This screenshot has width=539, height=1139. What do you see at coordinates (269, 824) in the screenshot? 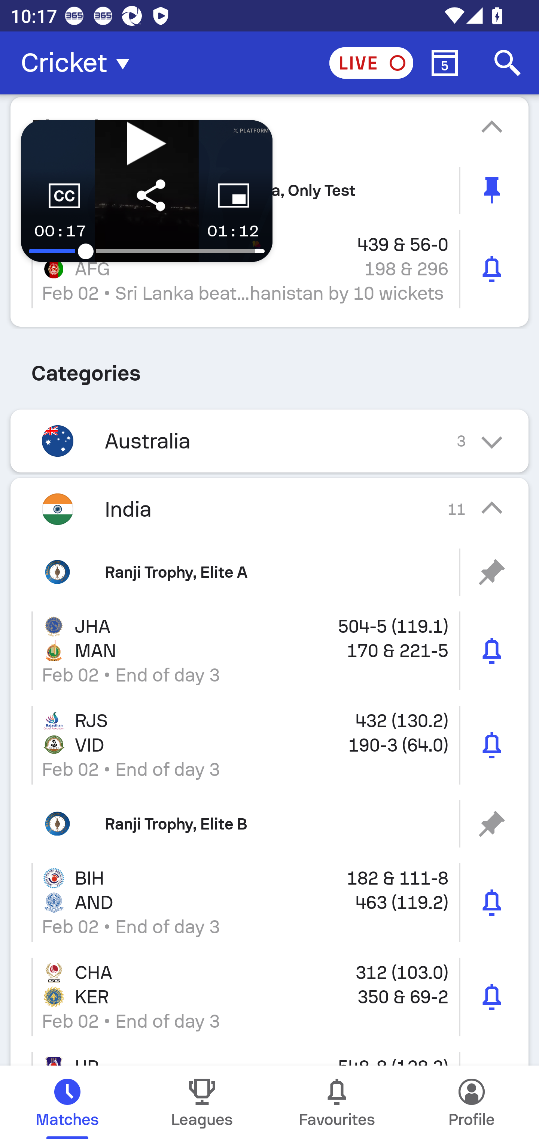
I see `Ranji Trophy, Elite B` at bounding box center [269, 824].